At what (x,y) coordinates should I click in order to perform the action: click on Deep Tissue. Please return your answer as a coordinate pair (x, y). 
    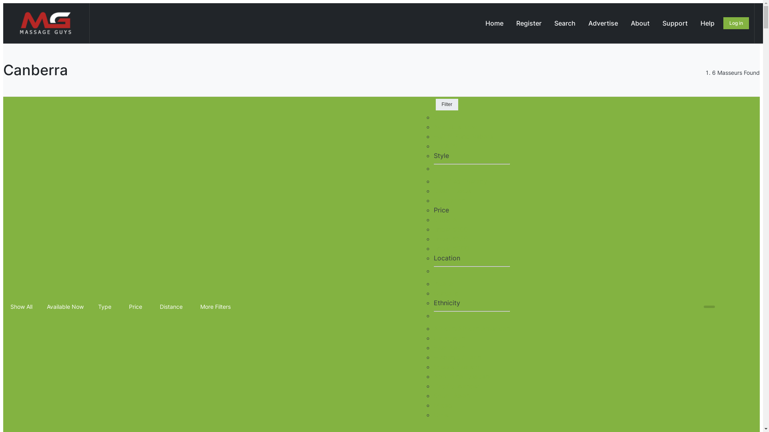
    Looking at the image, I should click on (452, 191).